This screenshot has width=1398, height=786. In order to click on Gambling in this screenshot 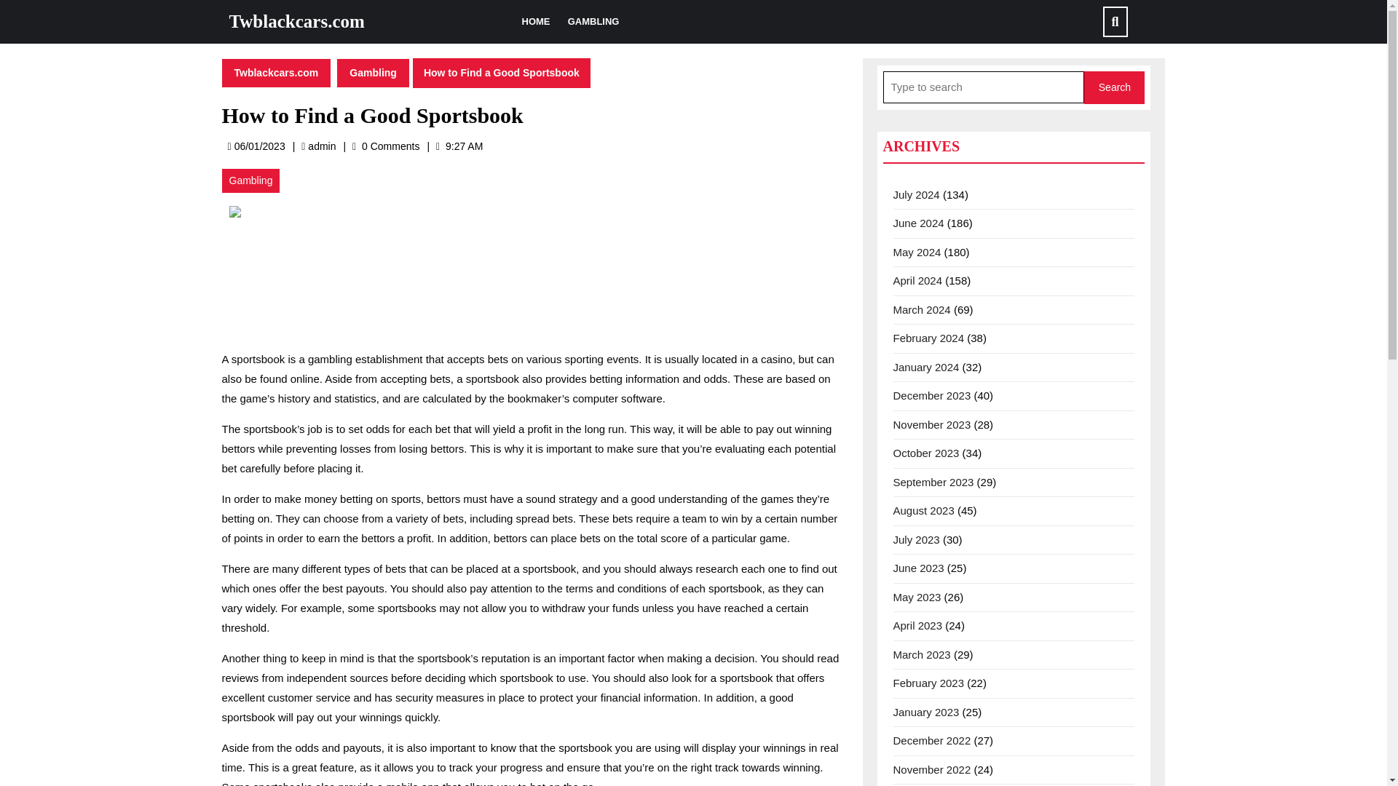, I will do `click(917, 626)`.